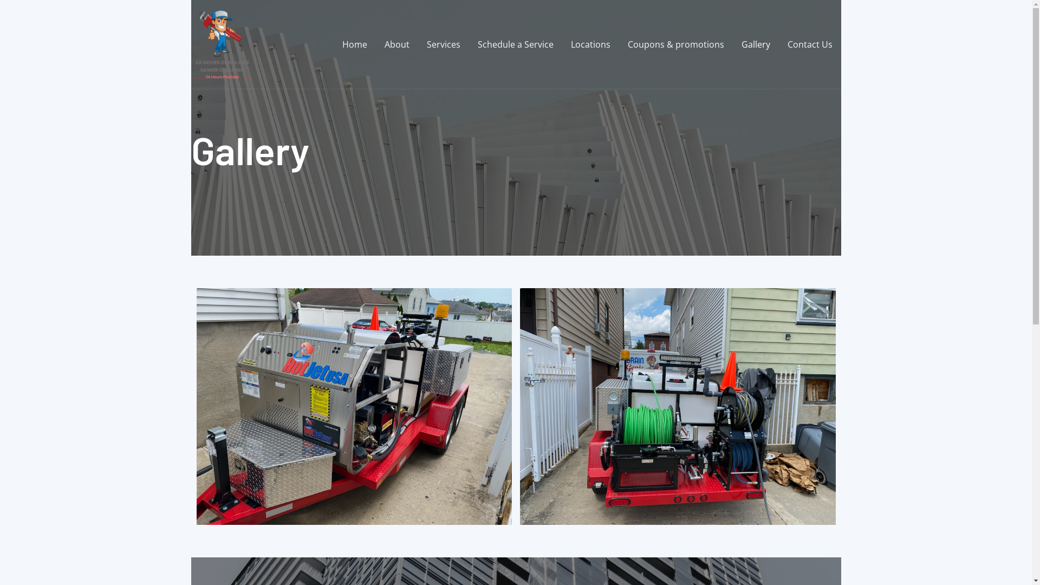 This screenshot has height=585, width=1040. What do you see at coordinates (590, 44) in the screenshot?
I see `Locations` at bounding box center [590, 44].